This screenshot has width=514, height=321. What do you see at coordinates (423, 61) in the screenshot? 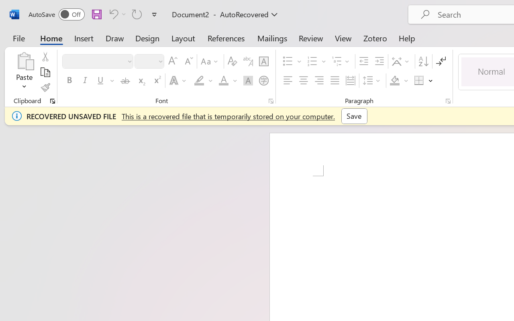
I see `Sort...` at bounding box center [423, 61].